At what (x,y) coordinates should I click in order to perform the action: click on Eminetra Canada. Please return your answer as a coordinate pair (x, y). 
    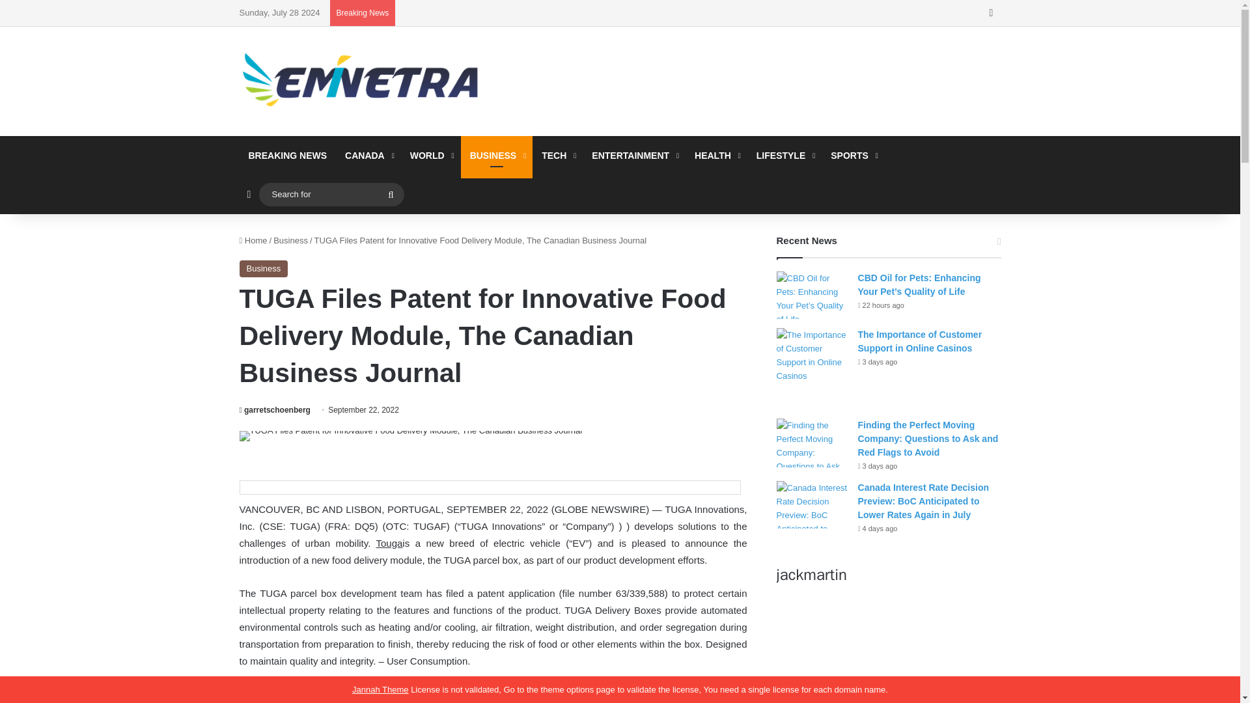
    Looking at the image, I should click on (359, 81).